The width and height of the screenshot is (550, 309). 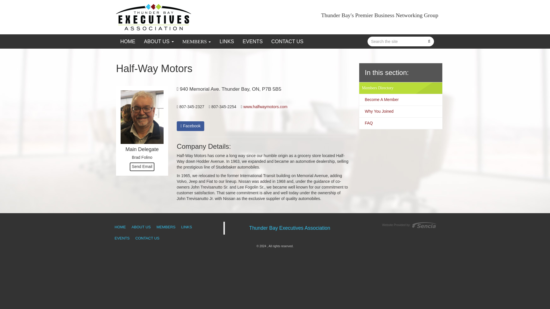 What do you see at coordinates (265, 107) in the screenshot?
I see `Half-Way Motors` at bounding box center [265, 107].